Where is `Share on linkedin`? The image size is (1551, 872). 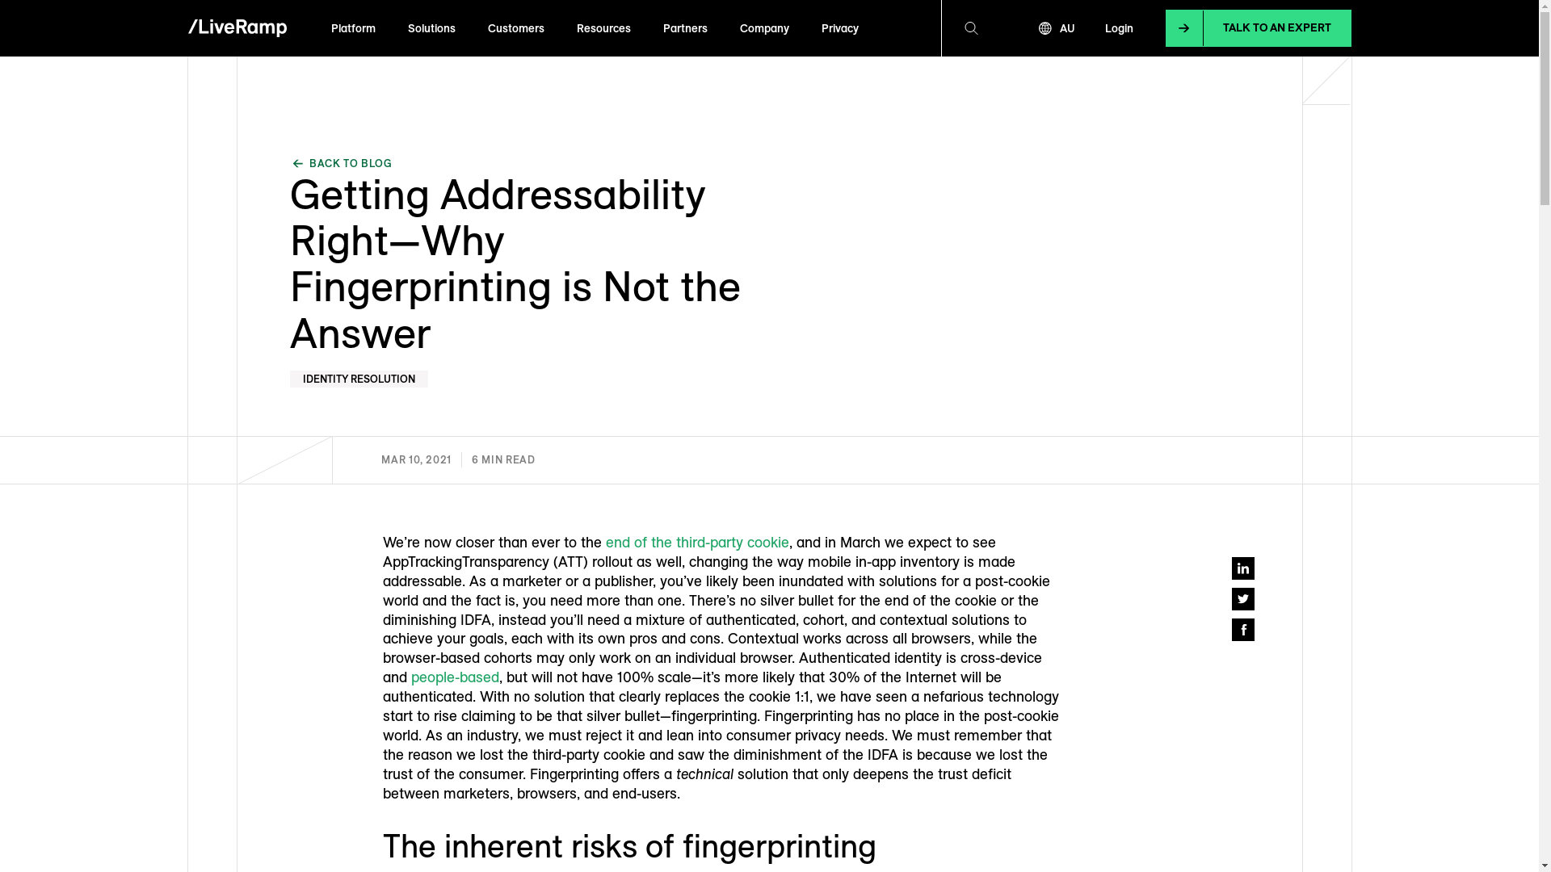
Share on linkedin is located at coordinates (1242, 568).